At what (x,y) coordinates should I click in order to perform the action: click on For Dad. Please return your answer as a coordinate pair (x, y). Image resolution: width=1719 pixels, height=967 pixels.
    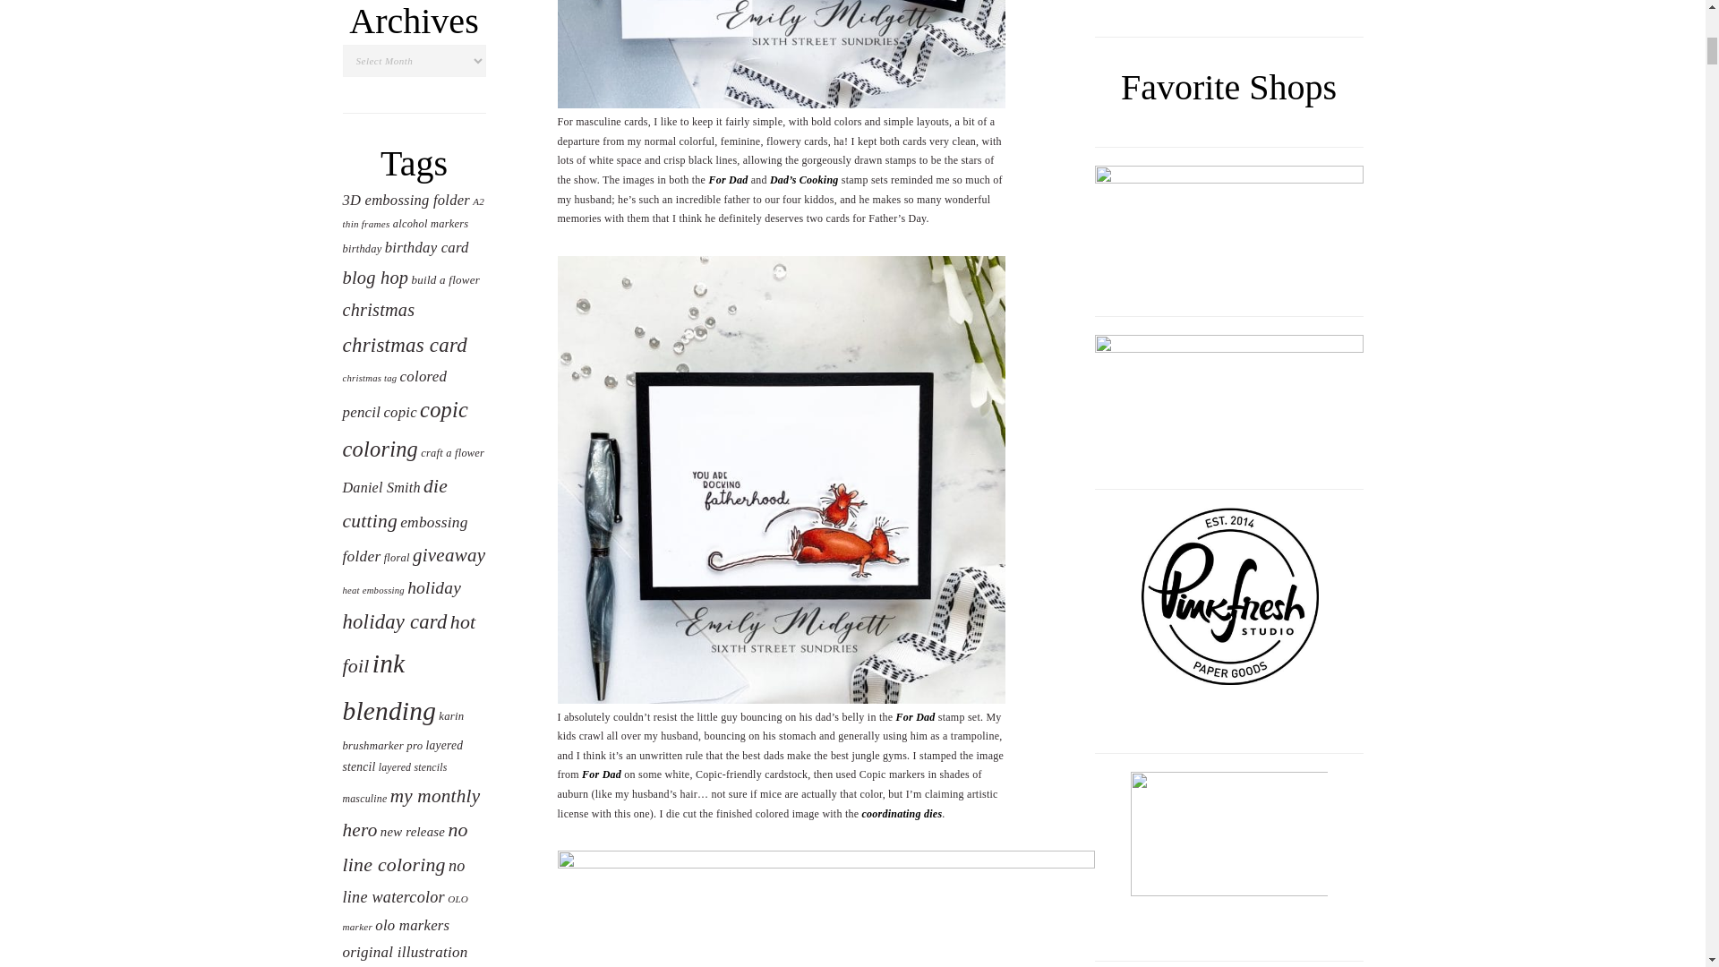
    Looking at the image, I should click on (602, 774).